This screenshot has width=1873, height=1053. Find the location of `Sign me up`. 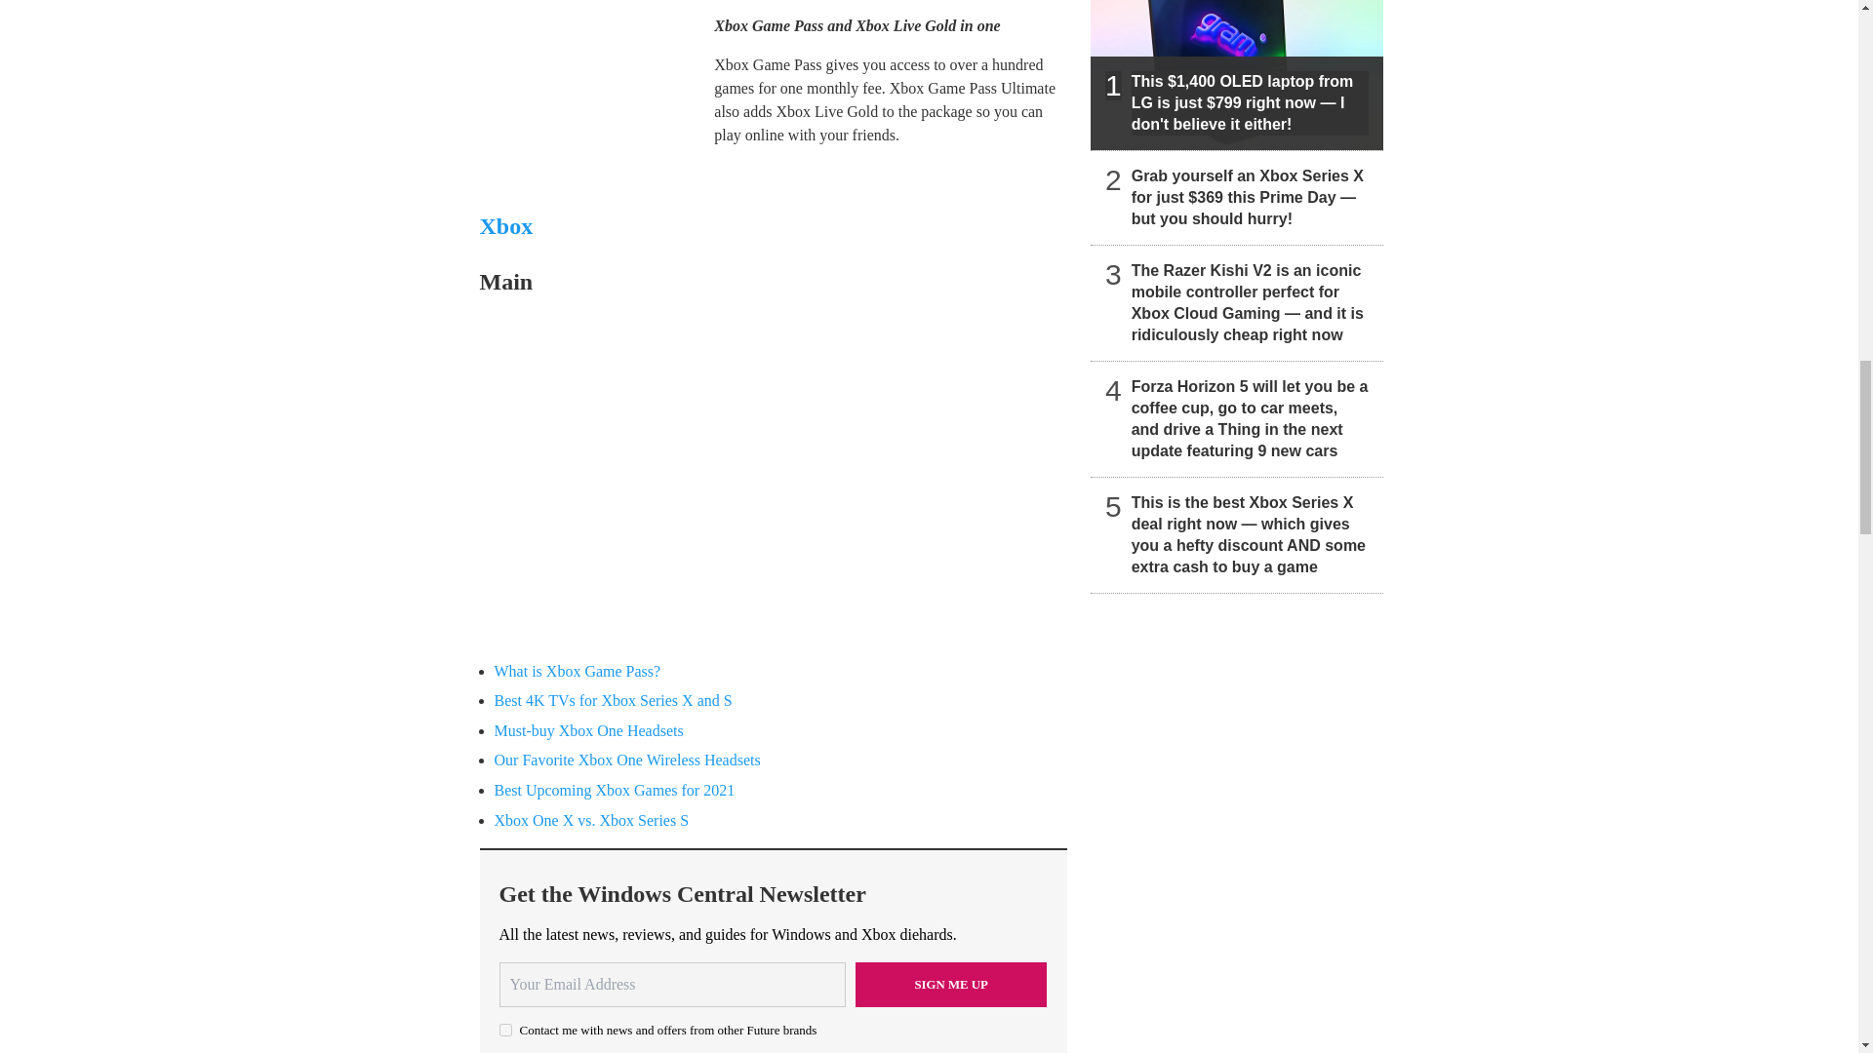

Sign me up is located at coordinates (951, 985).